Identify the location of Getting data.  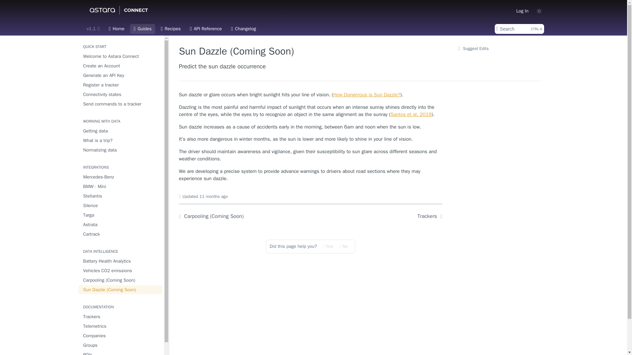
(120, 131).